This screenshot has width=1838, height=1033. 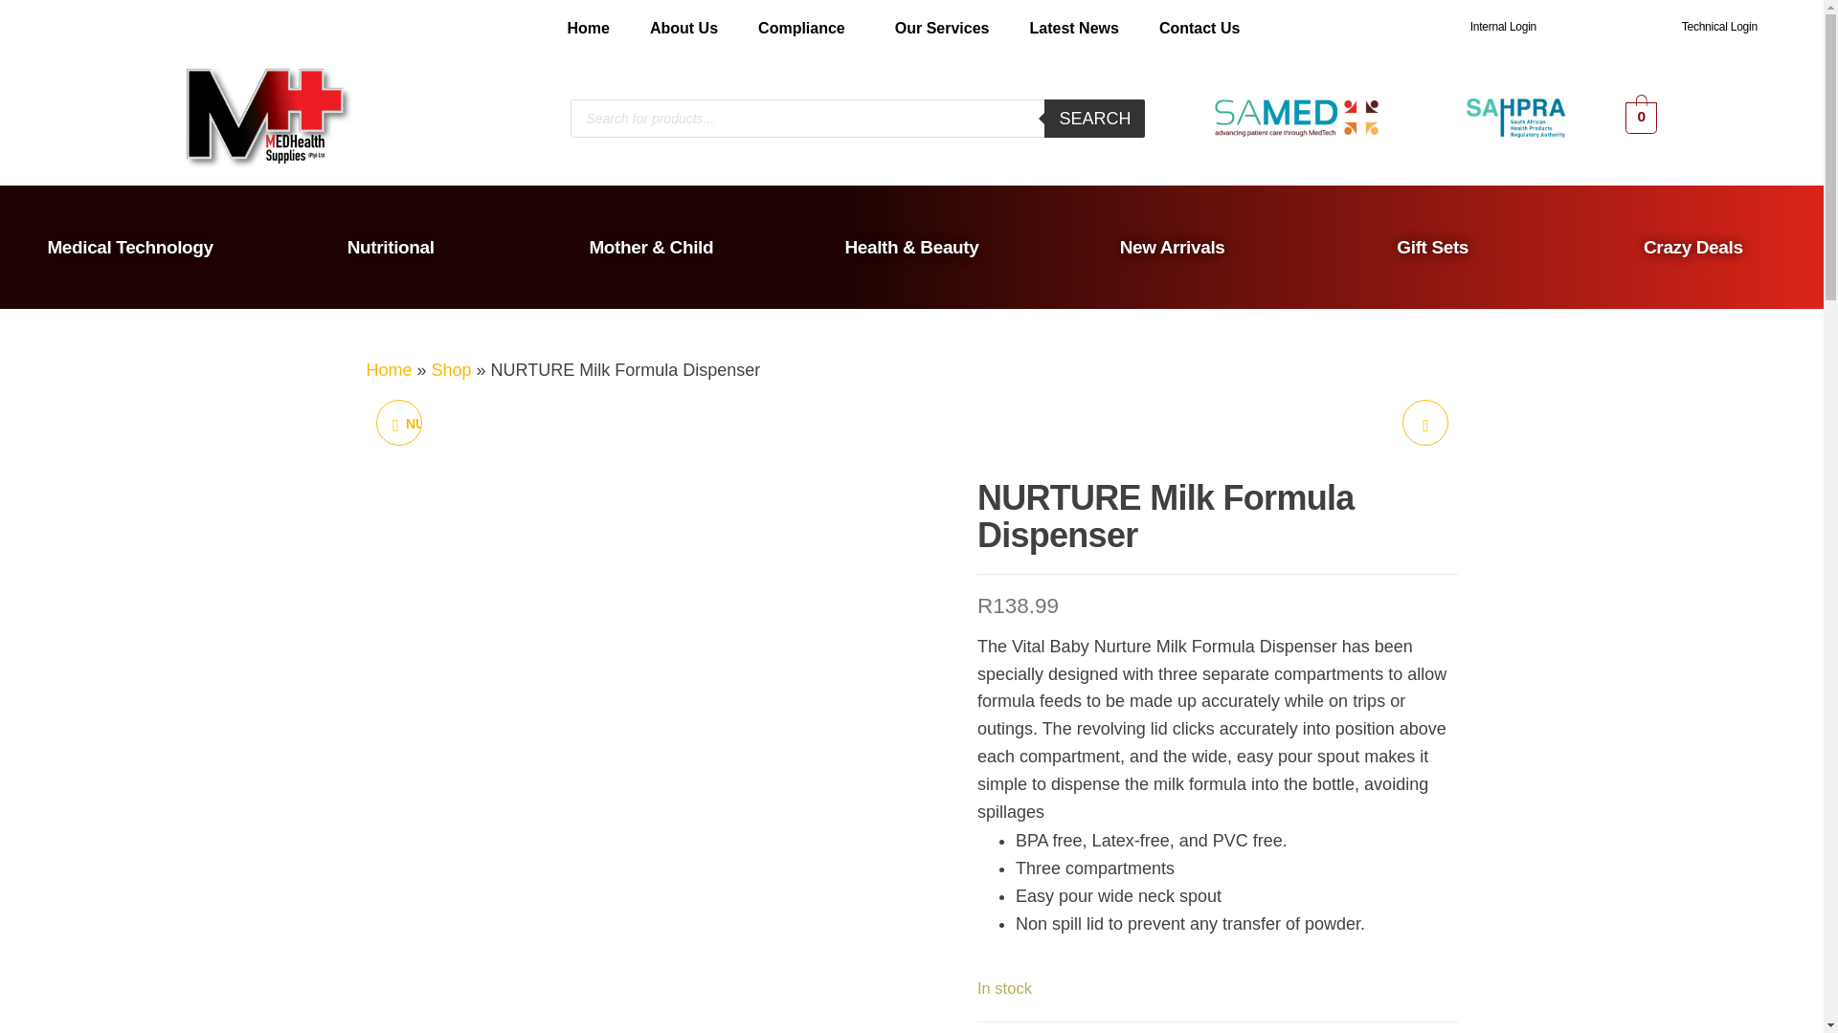 What do you see at coordinates (1094, 118) in the screenshot?
I see `SEARCH` at bounding box center [1094, 118].